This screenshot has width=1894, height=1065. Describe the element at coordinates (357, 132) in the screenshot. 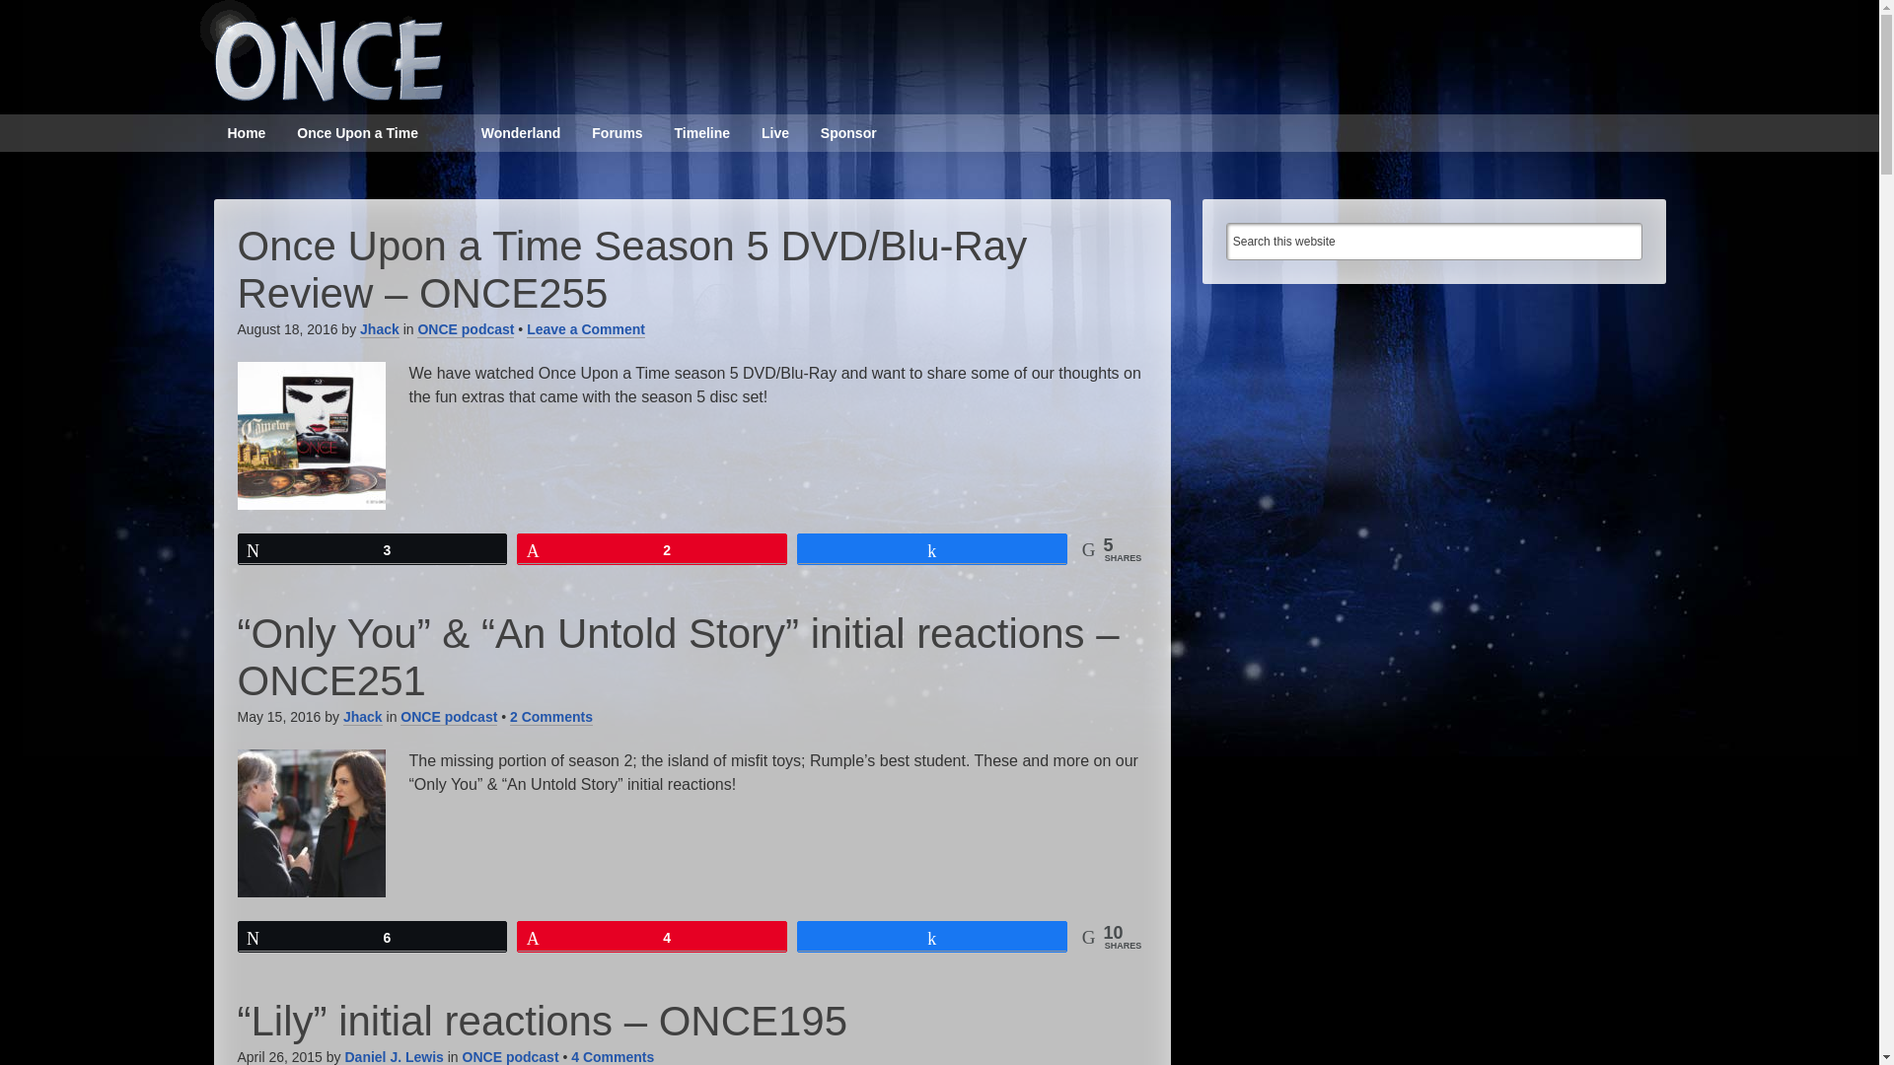

I see `Once Upon a Time` at that location.